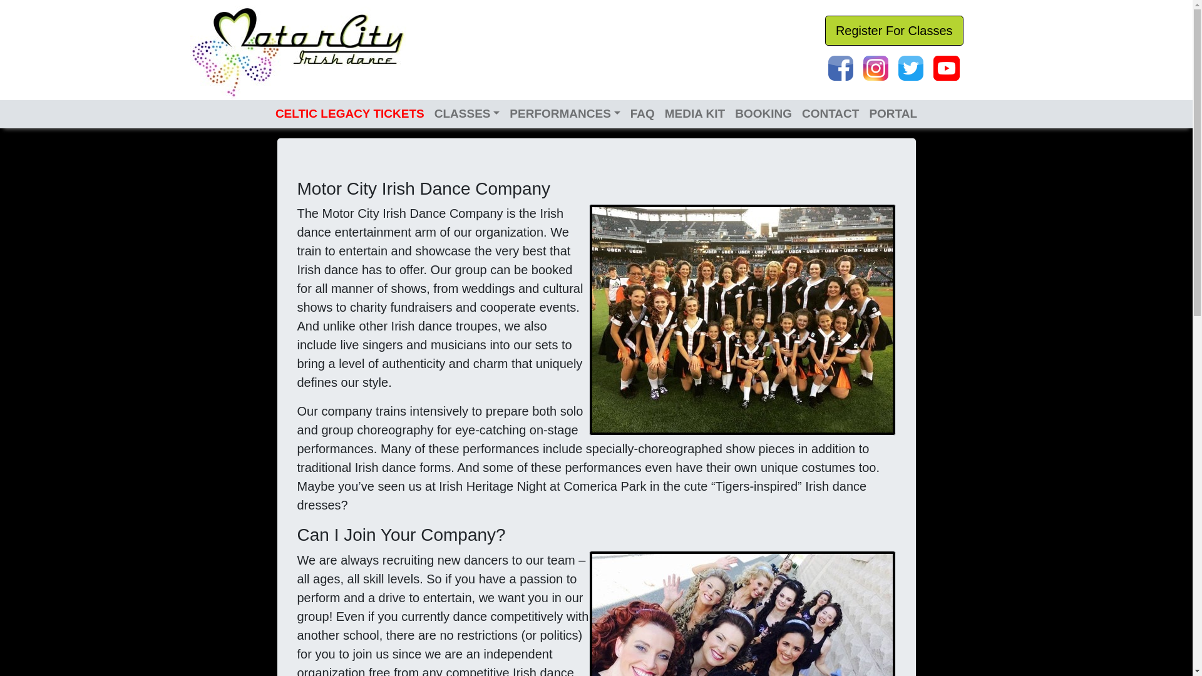 The height and width of the screenshot is (676, 1202). Describe the element at coordinates (893, 114) in the screenshot. I see `PORTAL` at that location.